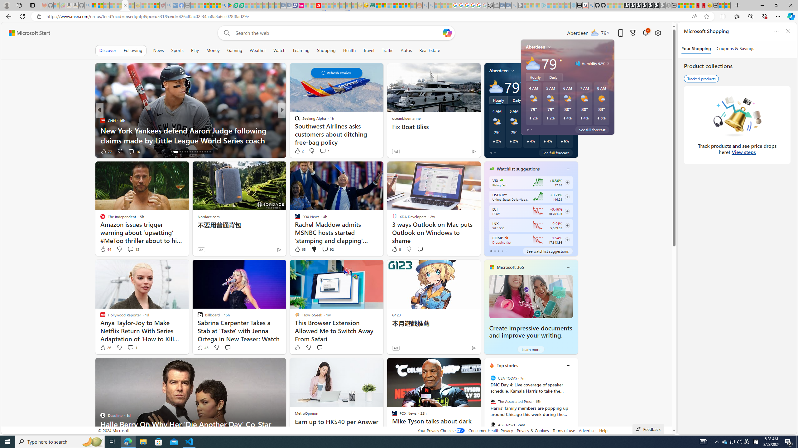 The image size is (798, 448). I want to click on View comments 13 Comment, so click(133, 249).